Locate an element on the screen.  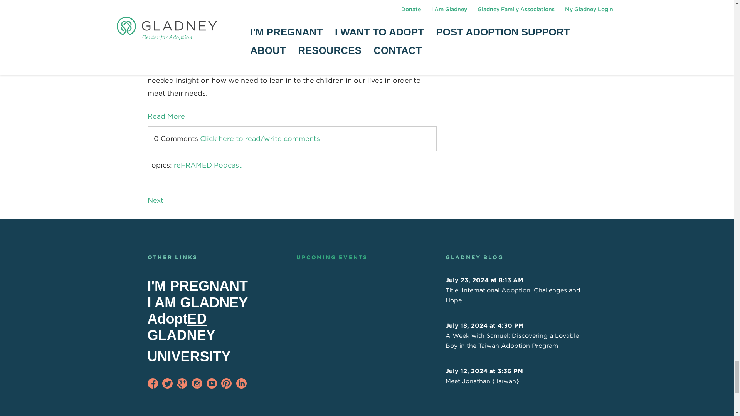
Like Us On Facebook is located at coordinates (152, 383).